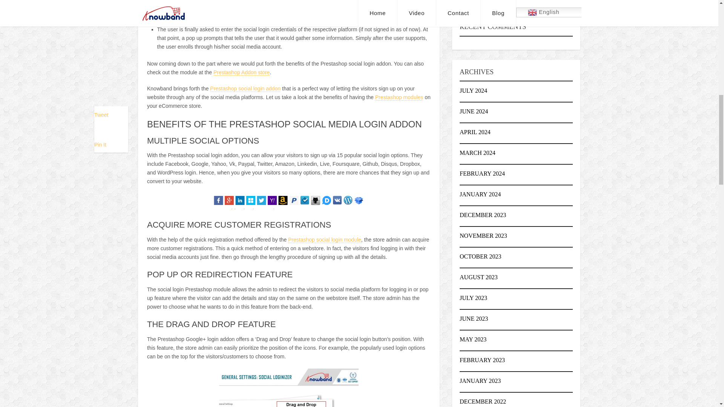 This screenshot has height=407, width=724. Describe the element at coordinates (245, 89) in the screenshot. I see `Prestashop social login addon` at that location.